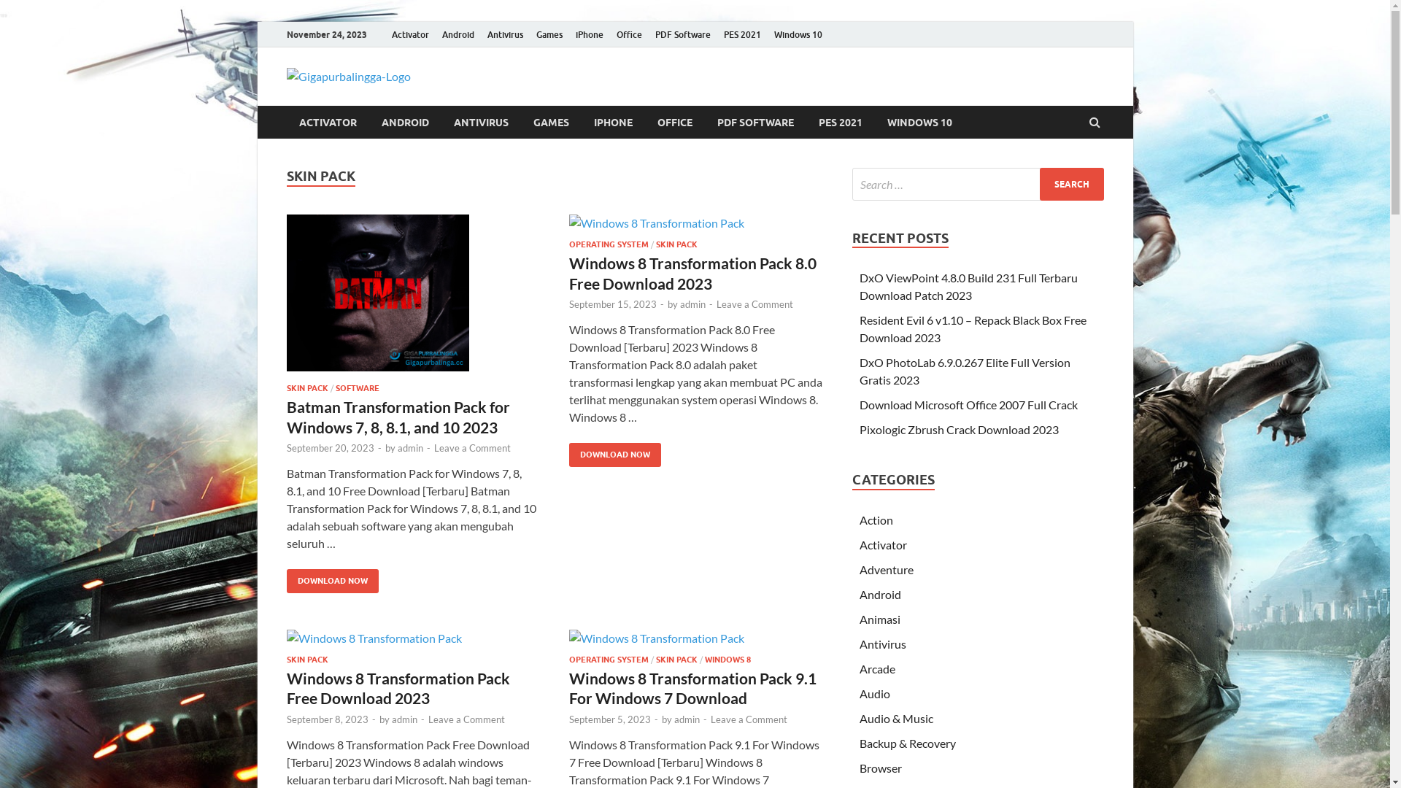 This screenshot has height=788, width=1401. I want to click on Pixologic Zbrush Crack Download 2023, so click(959, 429).